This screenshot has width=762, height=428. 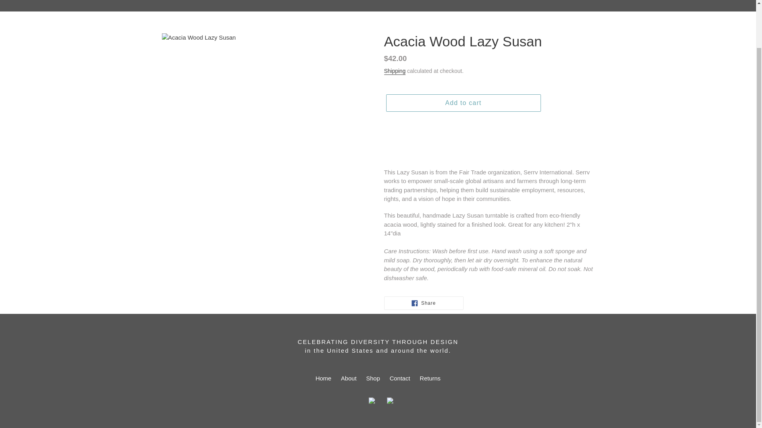 What do you see at coordinates (463, 103) in the screenshot?
I see `Shop` at bounding box center [463, 103].